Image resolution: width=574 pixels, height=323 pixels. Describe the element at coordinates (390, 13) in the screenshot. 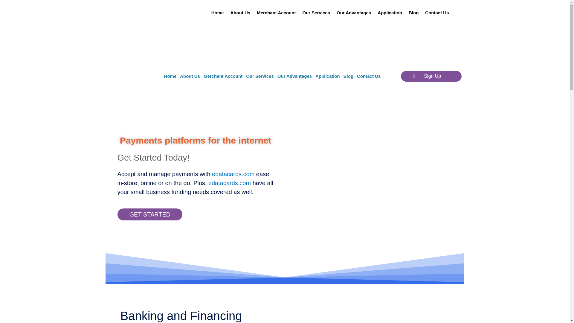

I see `Application` at that location.